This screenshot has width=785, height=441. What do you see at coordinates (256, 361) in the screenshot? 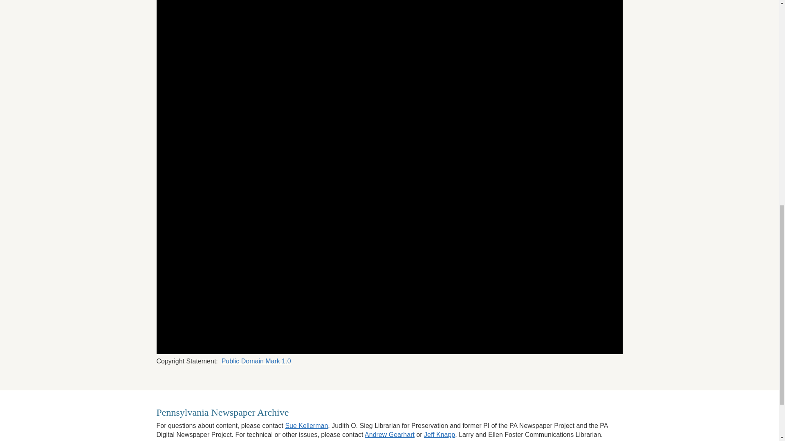
I see `Public Domain Mark 1.0` at bounding box center [256, 361].